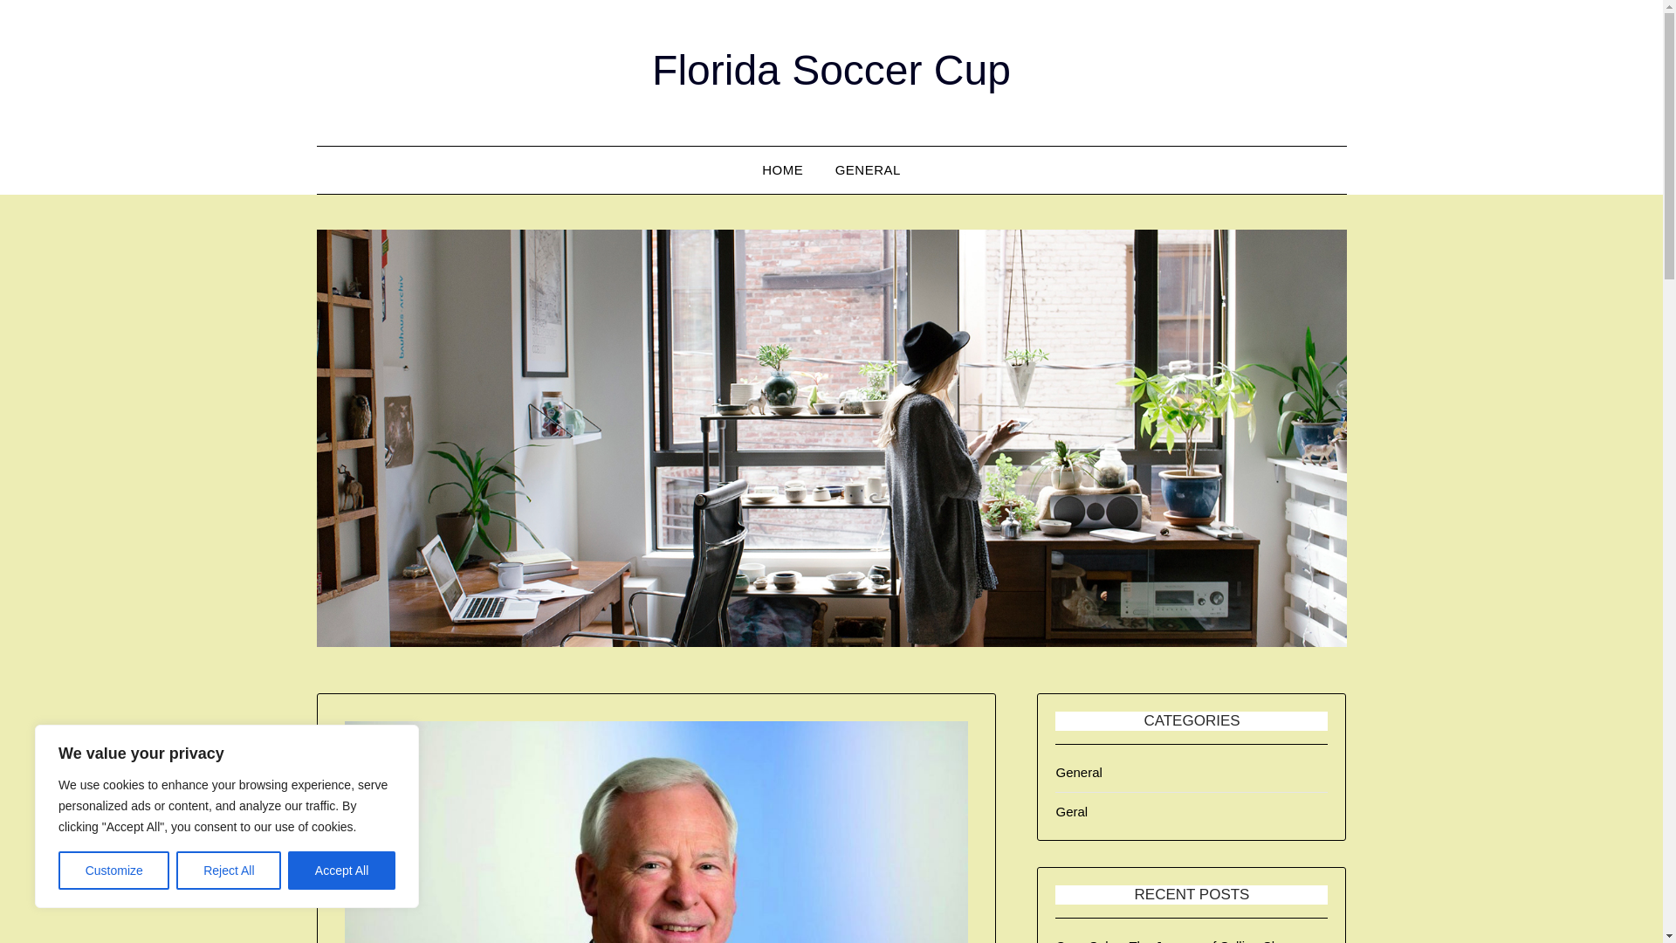  Describe the element at coordinates (342, 871) in the screenshot. I see `Accept All` at that location.